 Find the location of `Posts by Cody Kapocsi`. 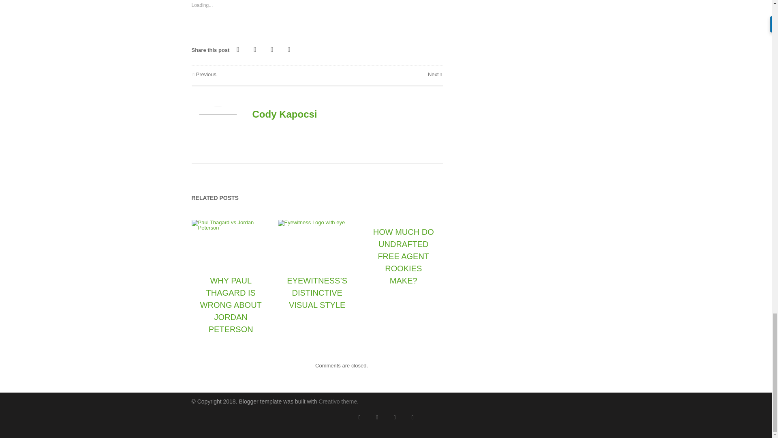

Posts by Cody Kapocsi is located at coordinates (284, 114).